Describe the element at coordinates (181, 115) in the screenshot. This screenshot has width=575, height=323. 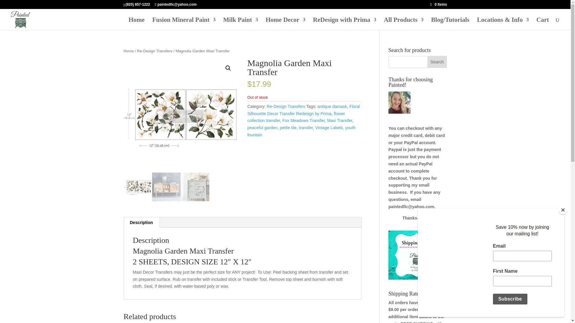
I see `magnolia garden maxi transfer prima` at that location.